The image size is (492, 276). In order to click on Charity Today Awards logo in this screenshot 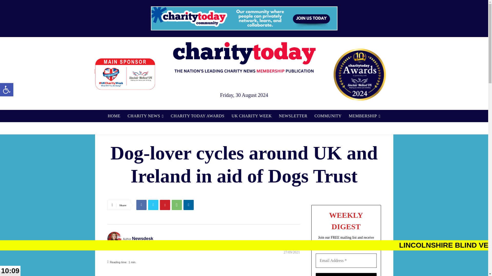, I will do `click(360, 75)`.